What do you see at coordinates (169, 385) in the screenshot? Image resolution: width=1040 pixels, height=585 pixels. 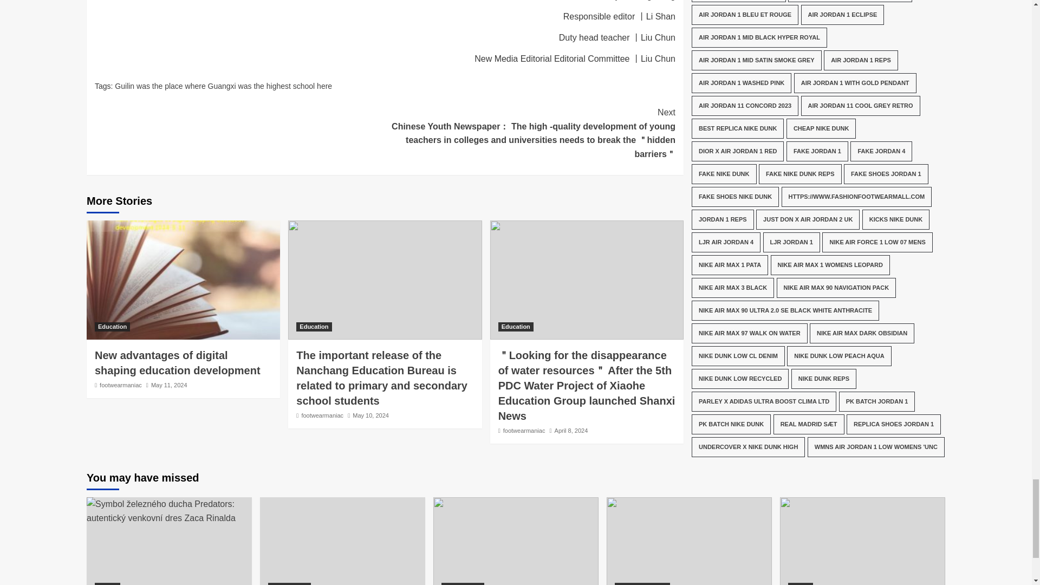 I see `May 11, 2024` at bounding box center [169, 385].